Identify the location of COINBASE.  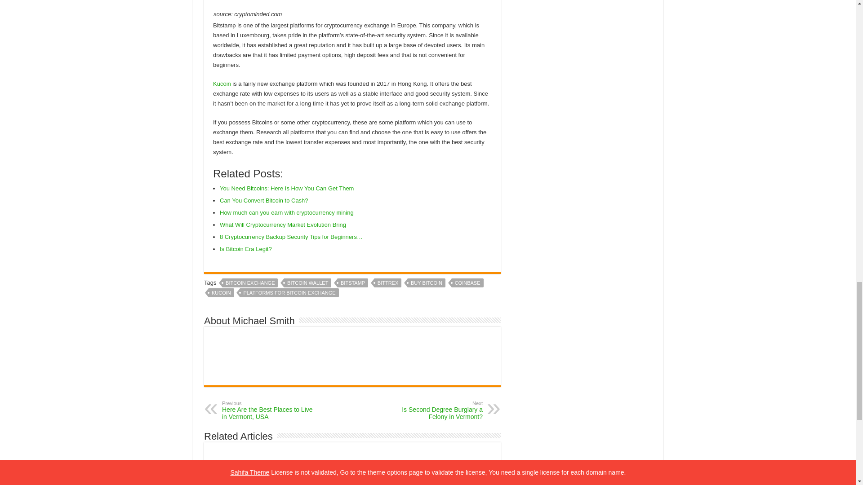
(467, 283).